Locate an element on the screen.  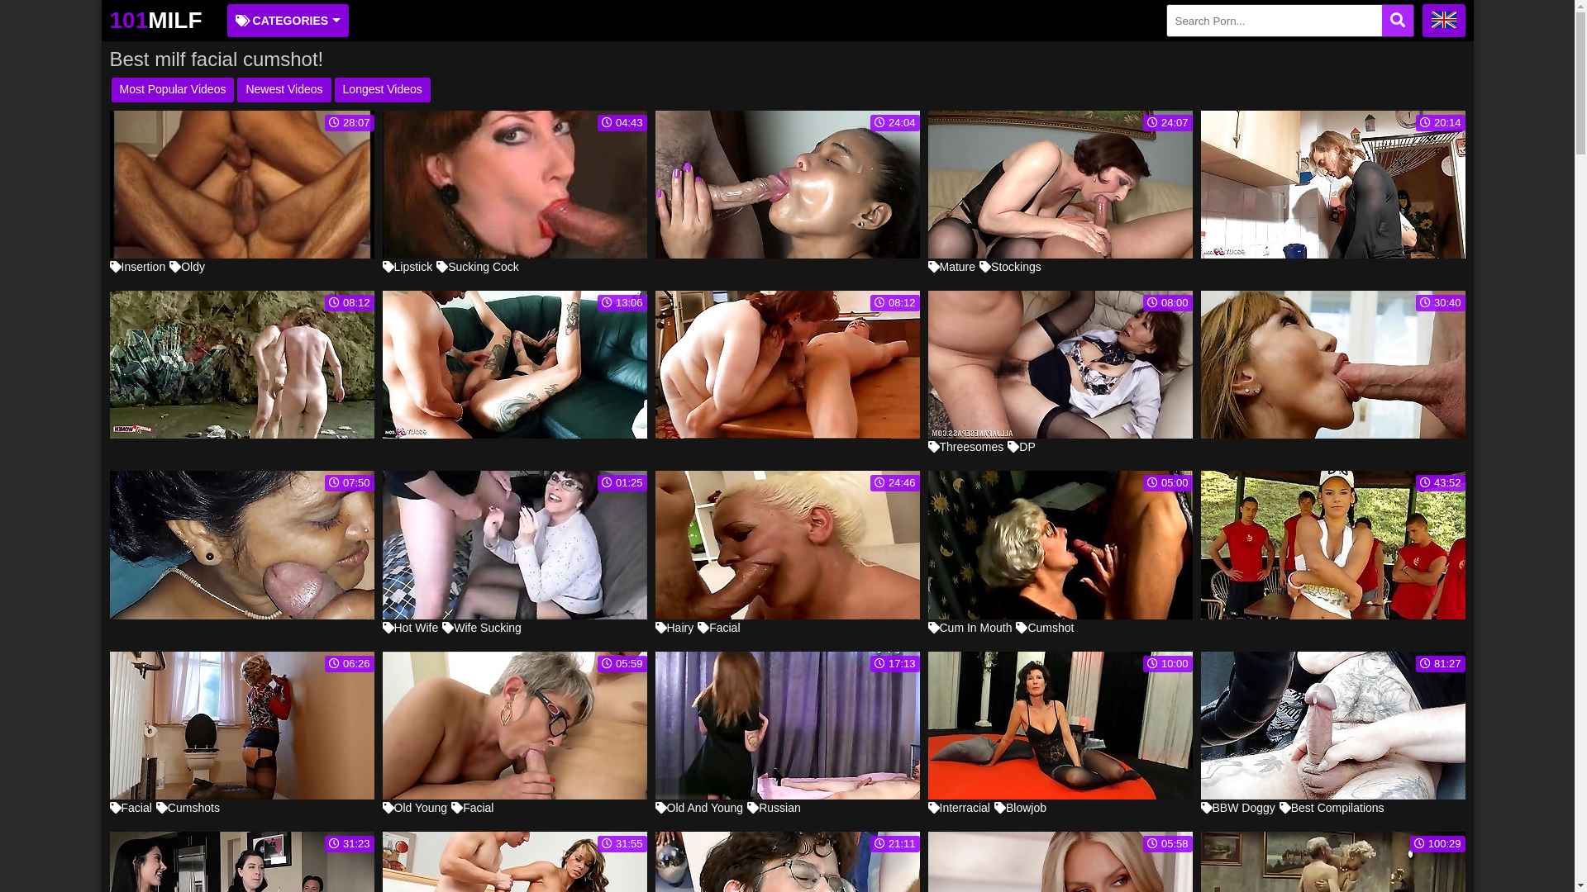
Facial is located at coordinates (719, 628).